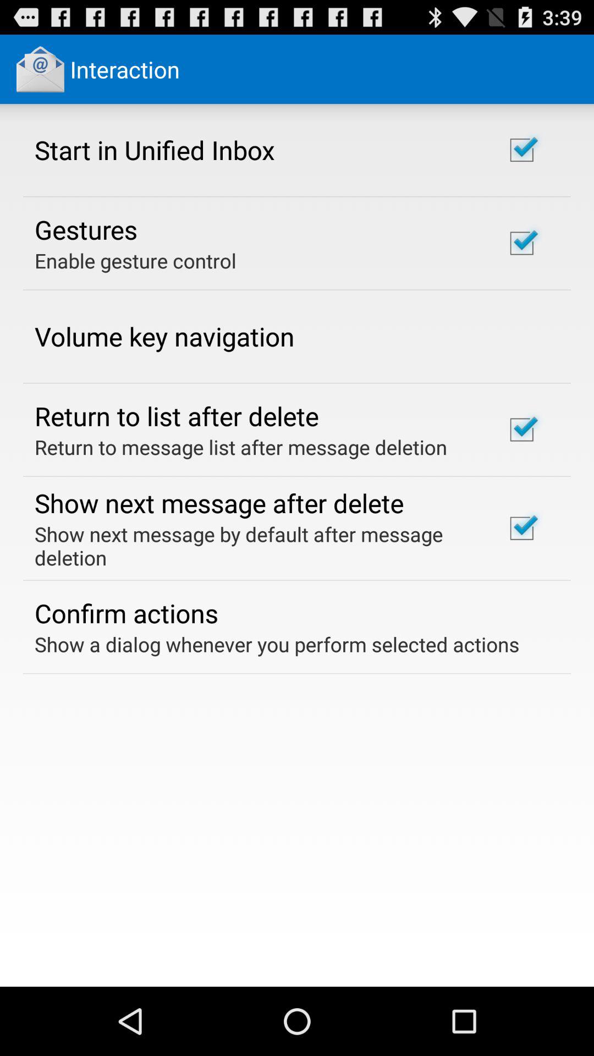 The width and height of the screenshot is (594, 1056). What do you see at coordinates (127, 613) in the screenshot?
I see `turn off the app below show next message` at bounding box center [127, 613].